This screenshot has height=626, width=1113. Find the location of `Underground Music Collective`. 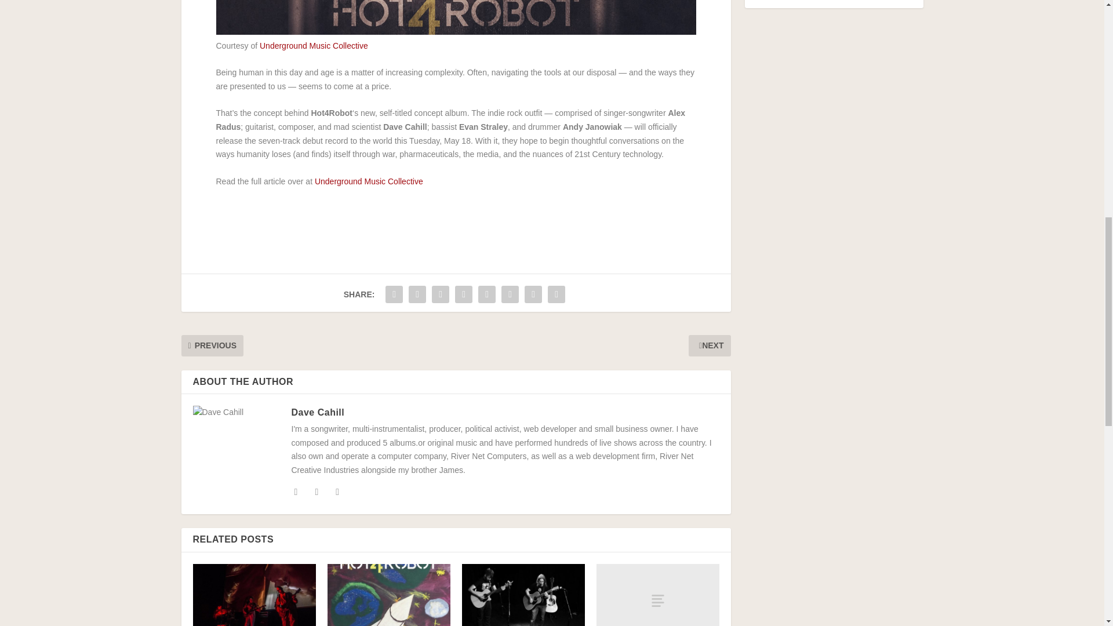

Underground Music Collective is located at coordinates (369, 181).